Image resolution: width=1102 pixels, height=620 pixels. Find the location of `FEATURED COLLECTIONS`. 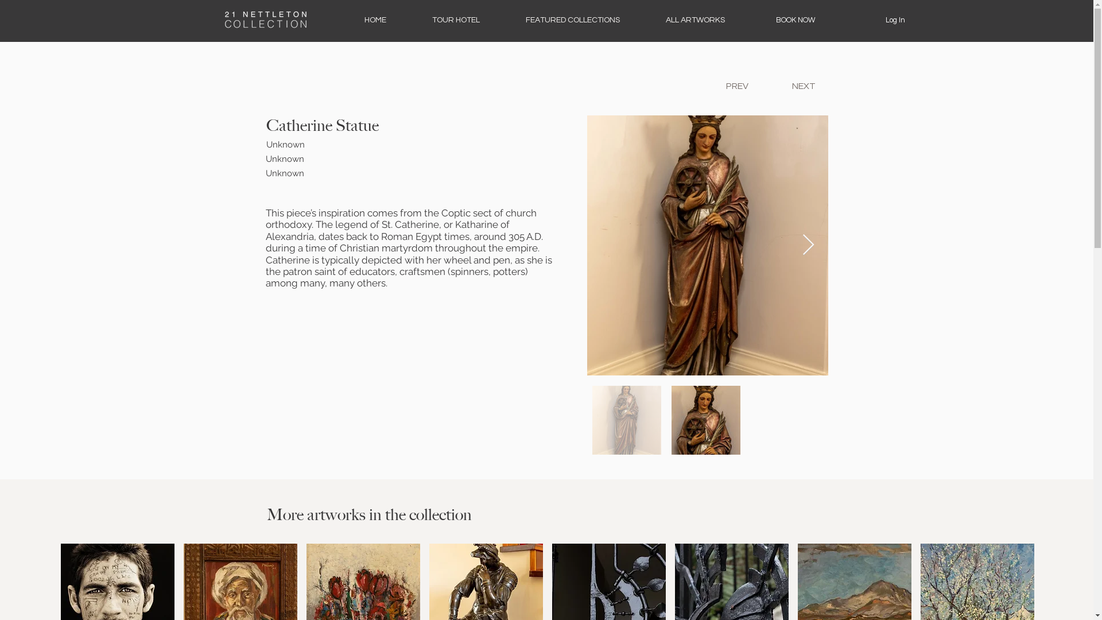

FEATURED COLLECTIONS is located at coordinates (573, 20).